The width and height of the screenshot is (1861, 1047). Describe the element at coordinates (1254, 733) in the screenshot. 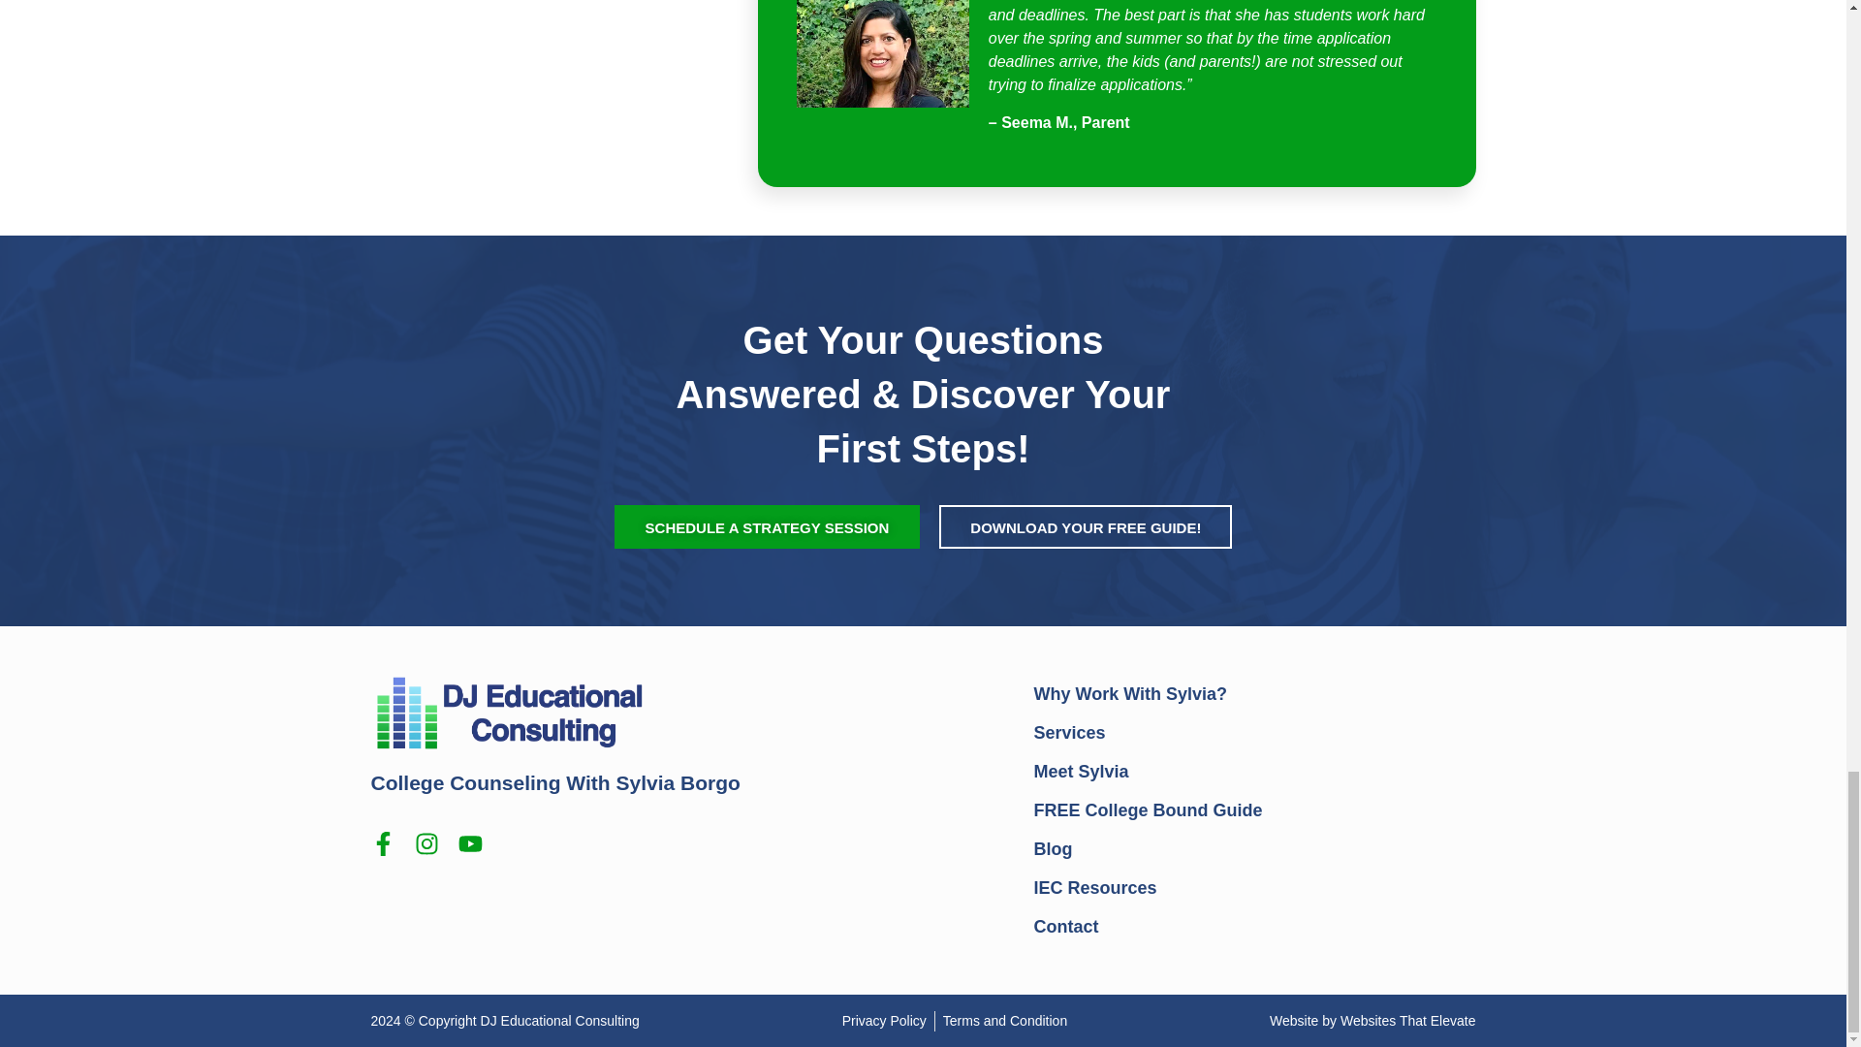

I see `Services` at that location.